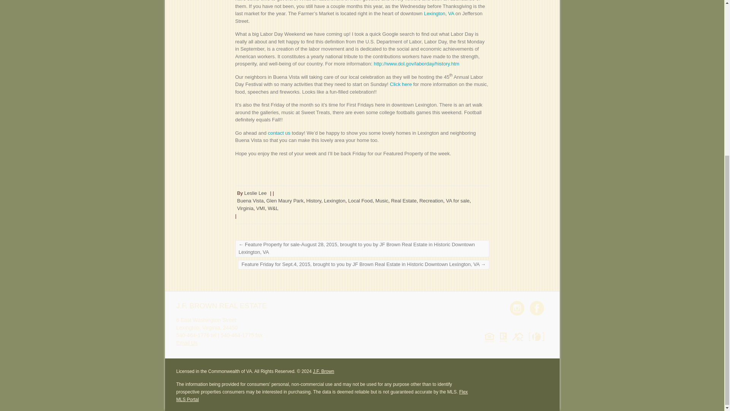 The image size is (730, 411). I want to click on contact us, so click(279, 132).